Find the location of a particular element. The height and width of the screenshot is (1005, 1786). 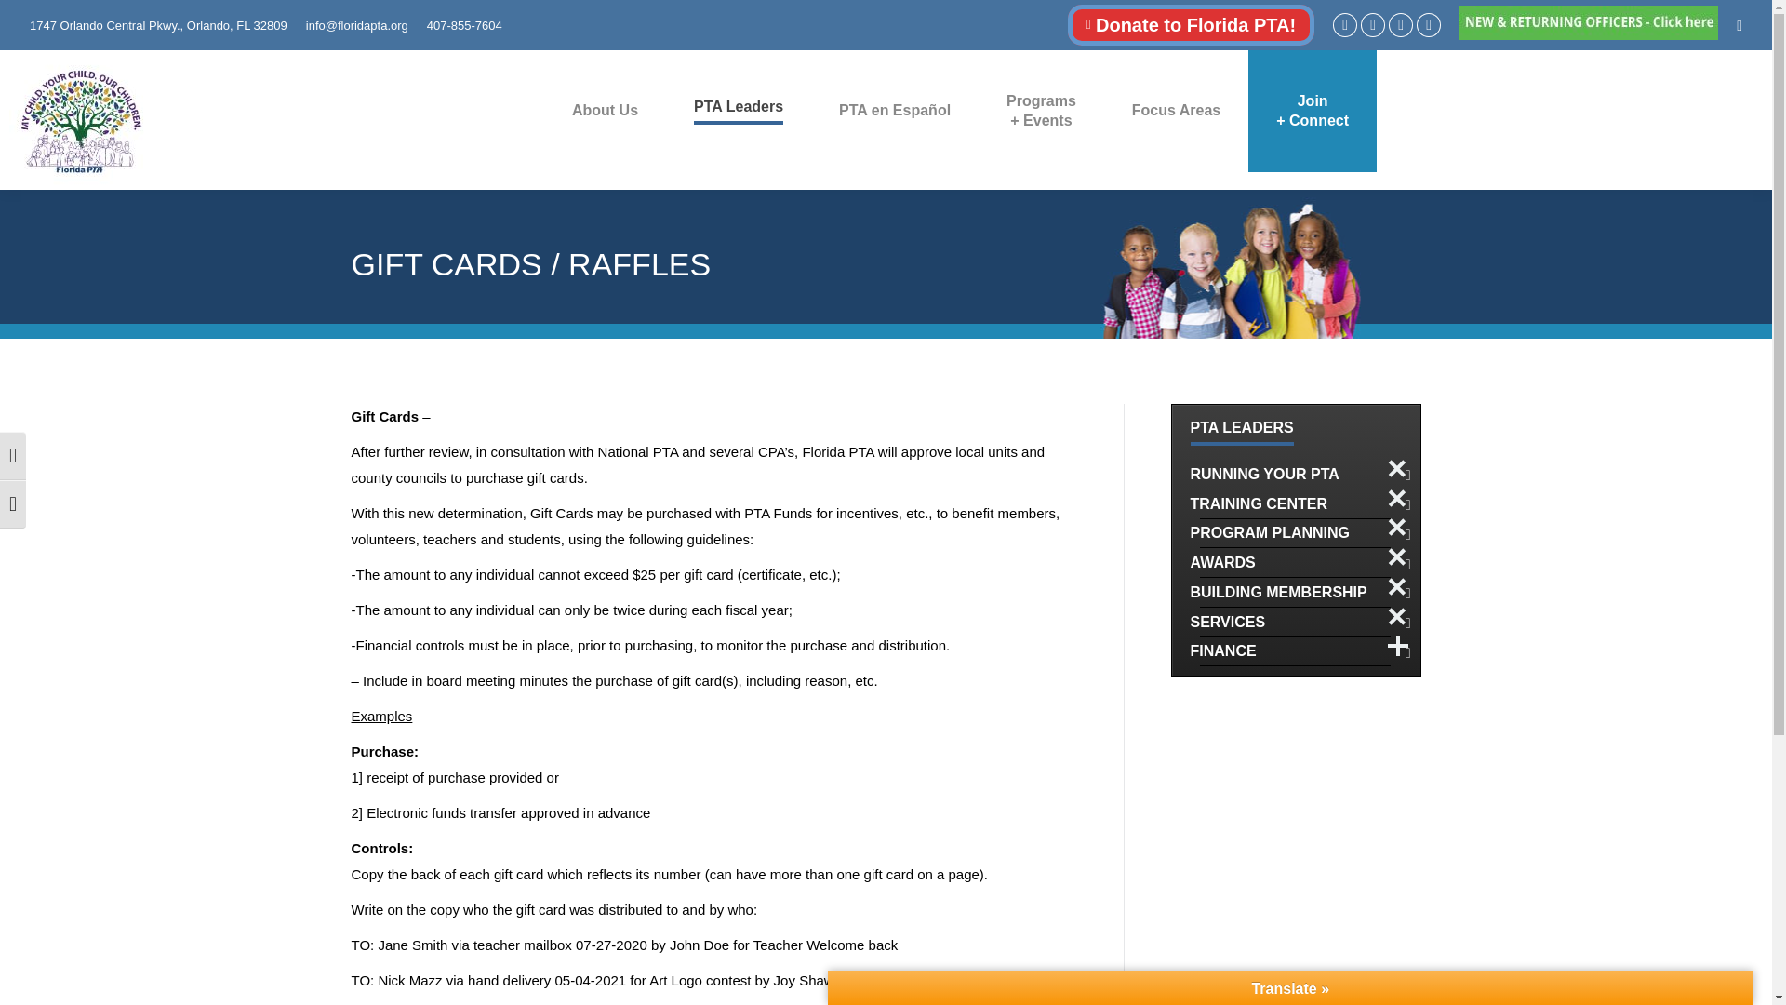

Go! is located at coordinates (30, 20).